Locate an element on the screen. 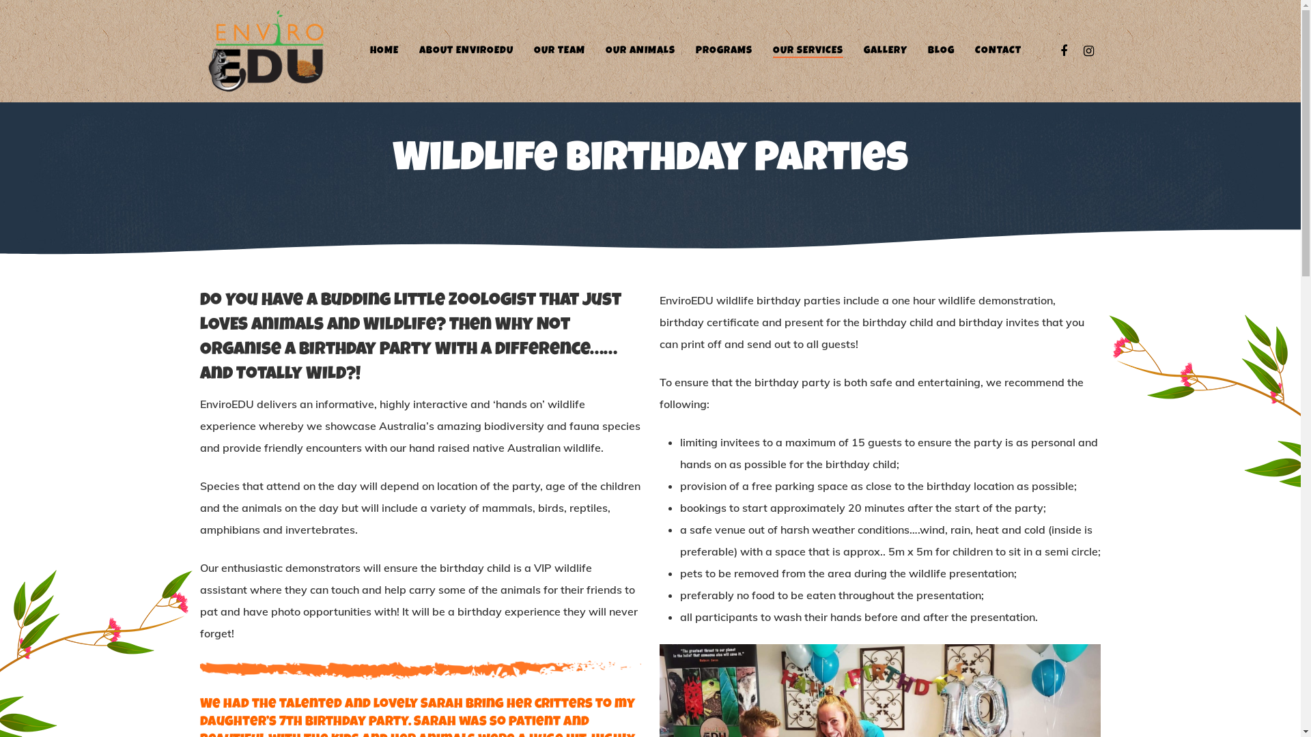 This screenshot has height=737, width=1311. OUR SERVICES is located at coordinates (808, 51).